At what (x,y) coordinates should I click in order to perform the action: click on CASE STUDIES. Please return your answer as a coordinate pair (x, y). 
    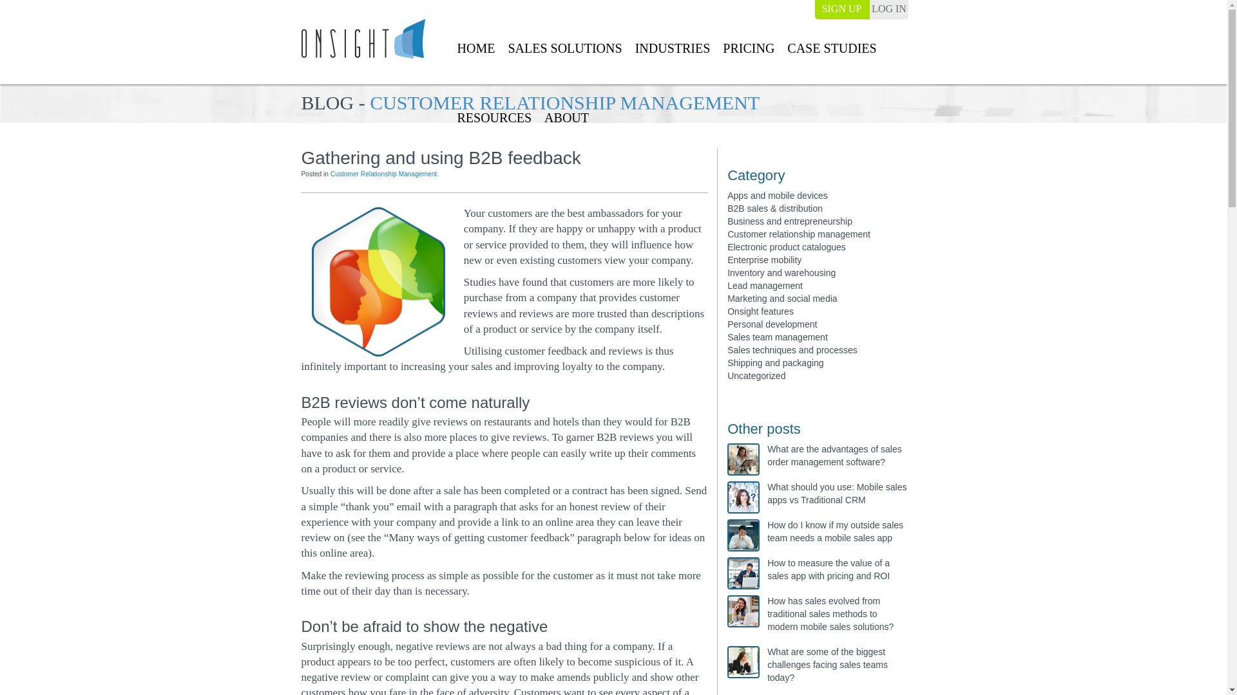
    Looking at the image, I should click on (832, 49).